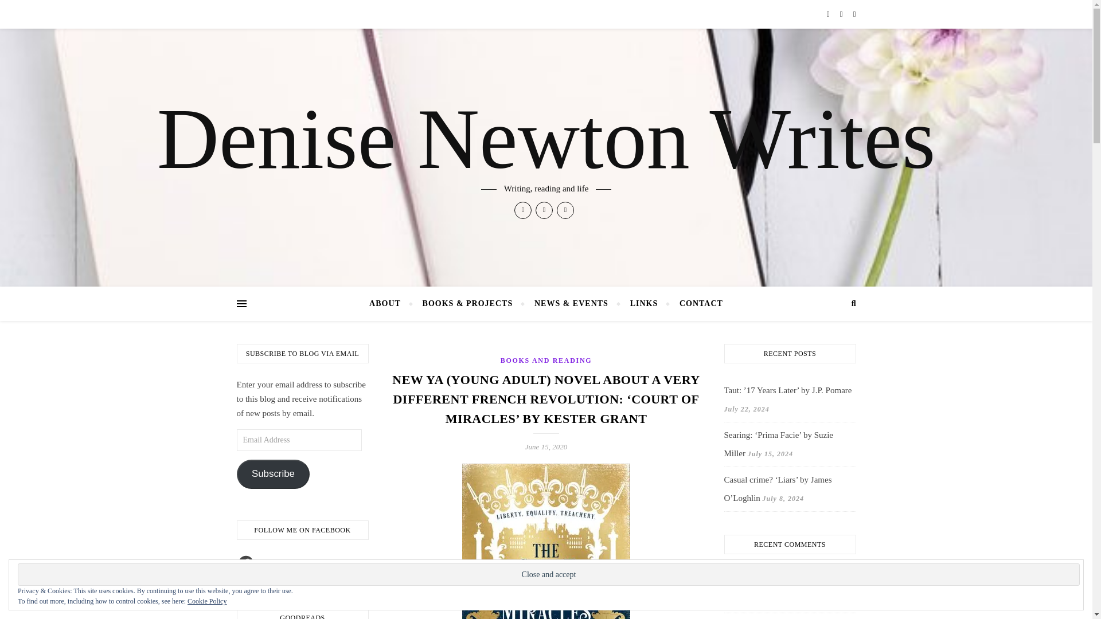 The height and width of the screenshot is (619, 1101). Describe the element at coordinates (645, 304) in the screenshot. I see `LINKS` at that location.